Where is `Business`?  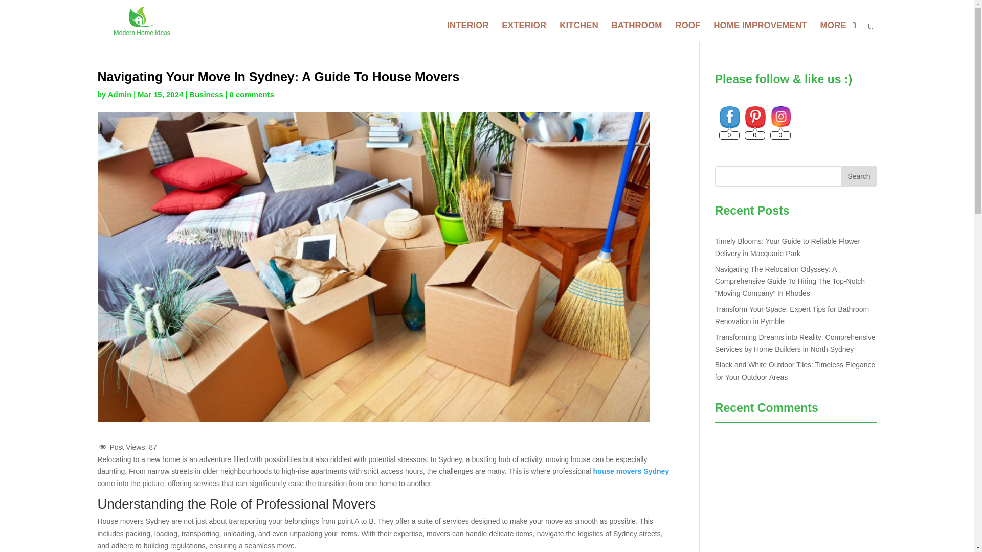
Business is located at coordinates (207, 94).